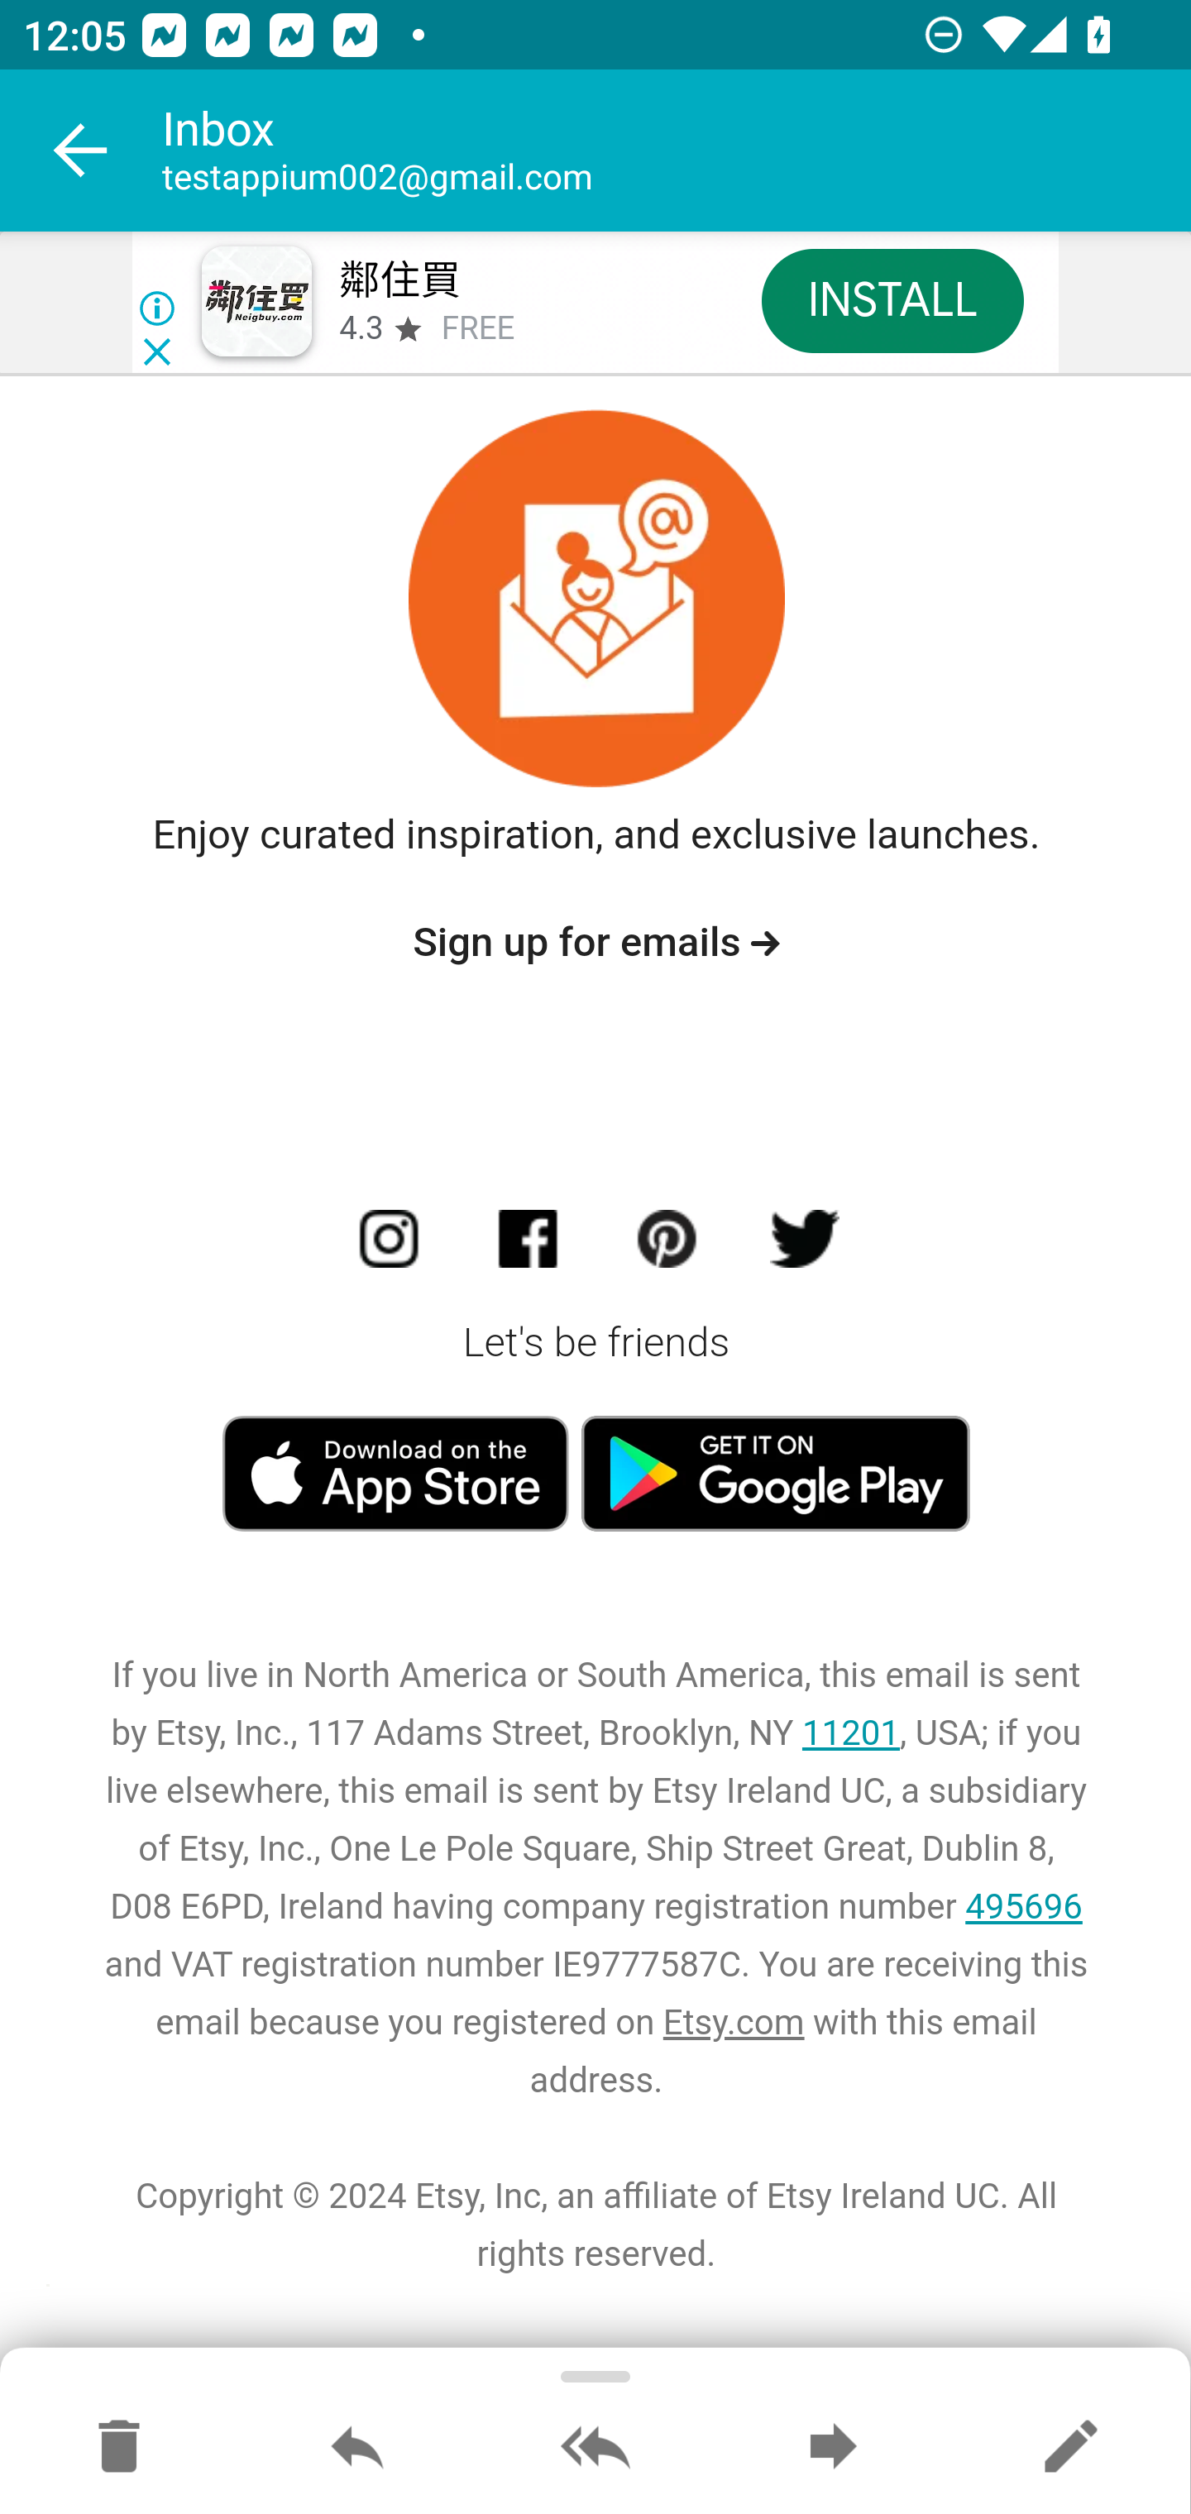 Image resolution: width=1191 pixels, height=2514 pixels. What do you see at coordinates (833, 2448) in the screenshot?
I see `Forward` at bounding box center [833, 2448].